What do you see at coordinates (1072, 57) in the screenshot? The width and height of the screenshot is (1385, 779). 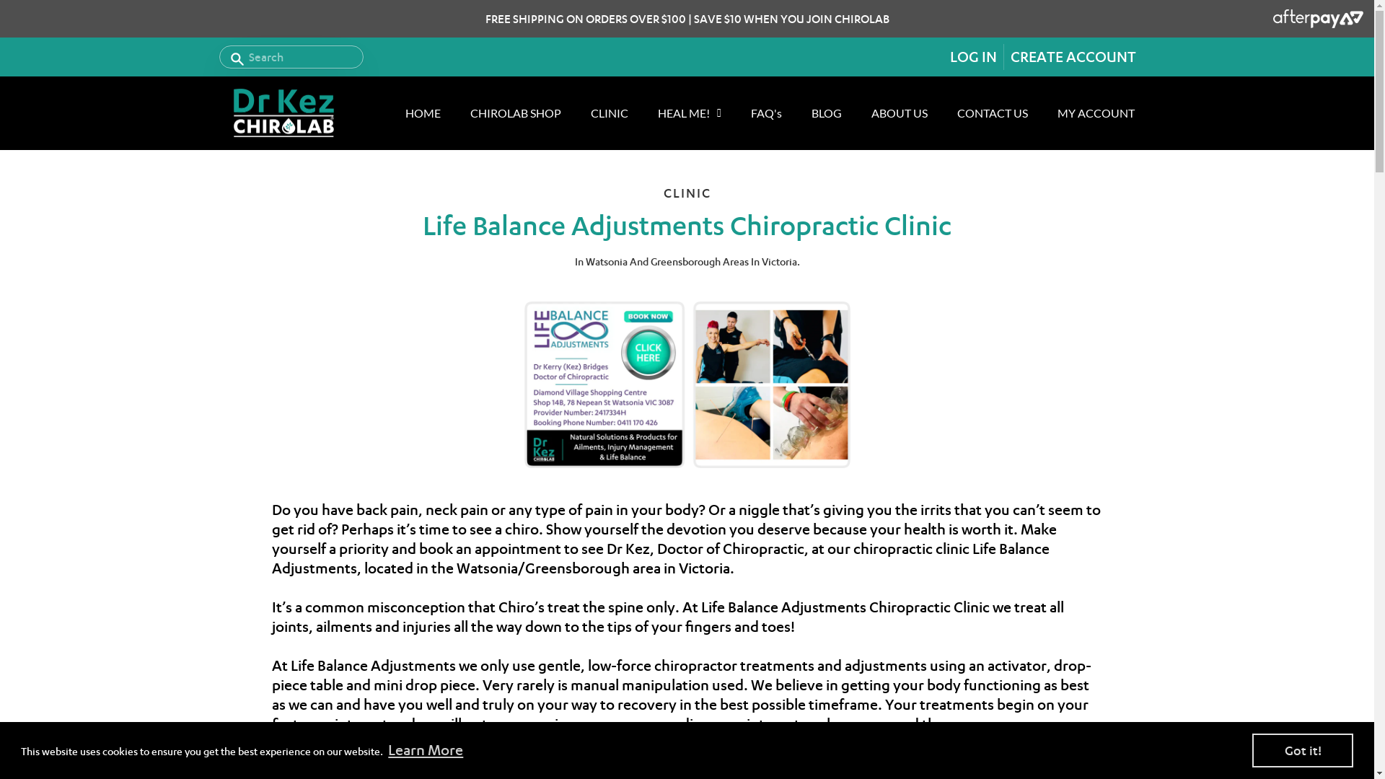 I see `CREATE ACCOUNT` at bounding box center [1072, 57].